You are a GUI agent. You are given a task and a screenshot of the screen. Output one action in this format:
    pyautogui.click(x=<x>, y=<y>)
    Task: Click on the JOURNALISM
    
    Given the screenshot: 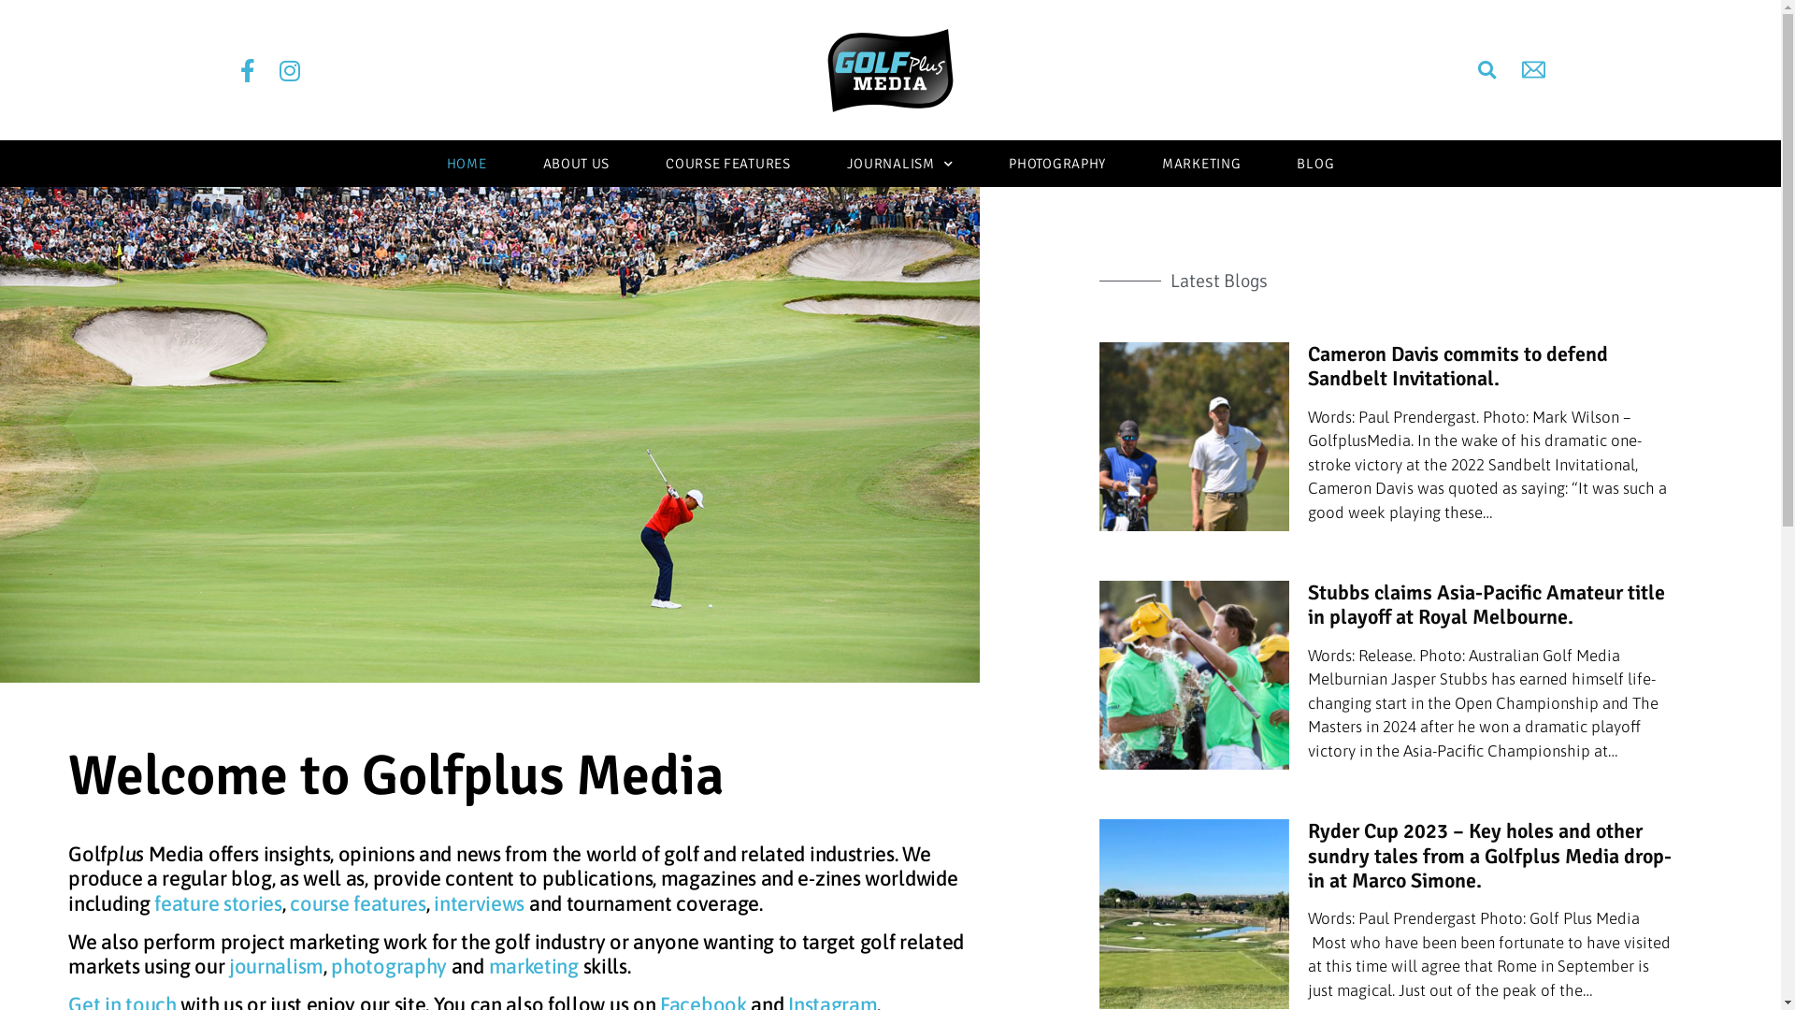 What is the action you would take?
    pyautogui.click(x=900, y=164)
    